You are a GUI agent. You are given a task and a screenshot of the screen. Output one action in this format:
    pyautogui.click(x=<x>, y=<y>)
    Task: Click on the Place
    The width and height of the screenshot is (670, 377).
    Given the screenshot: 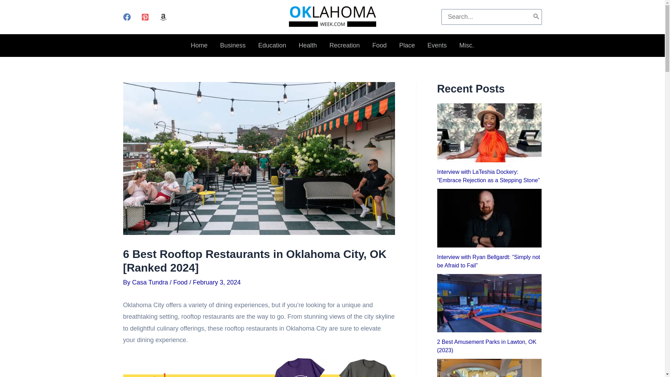 What is the action you would take?
    pyautogui.click(x=407, y=45)
    